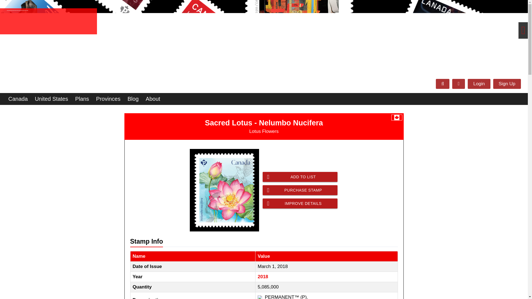 Image resolution: width=532 pixels, height=299 pixels. Describe the element at coordinates (133, 99) in the screenshot. I see `Blog` at that location.